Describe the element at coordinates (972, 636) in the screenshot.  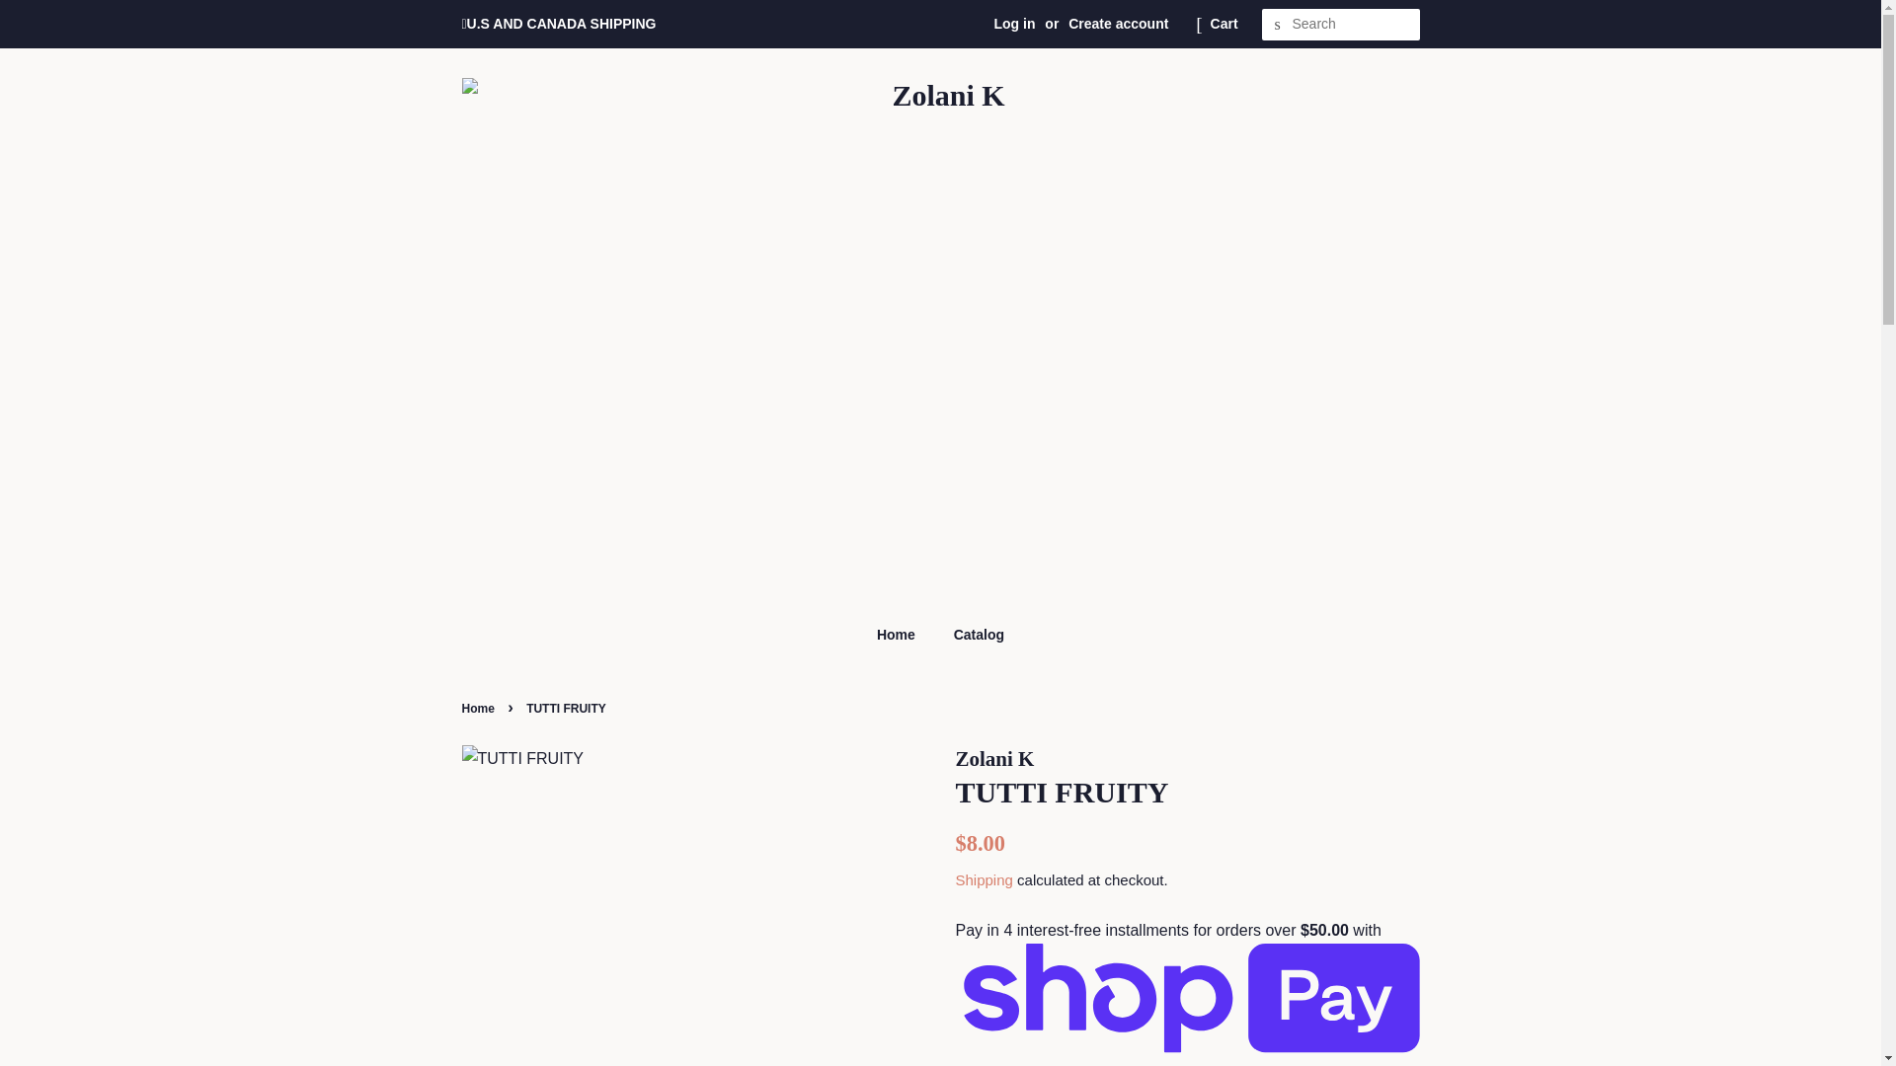
I see `Catalog` at that location.